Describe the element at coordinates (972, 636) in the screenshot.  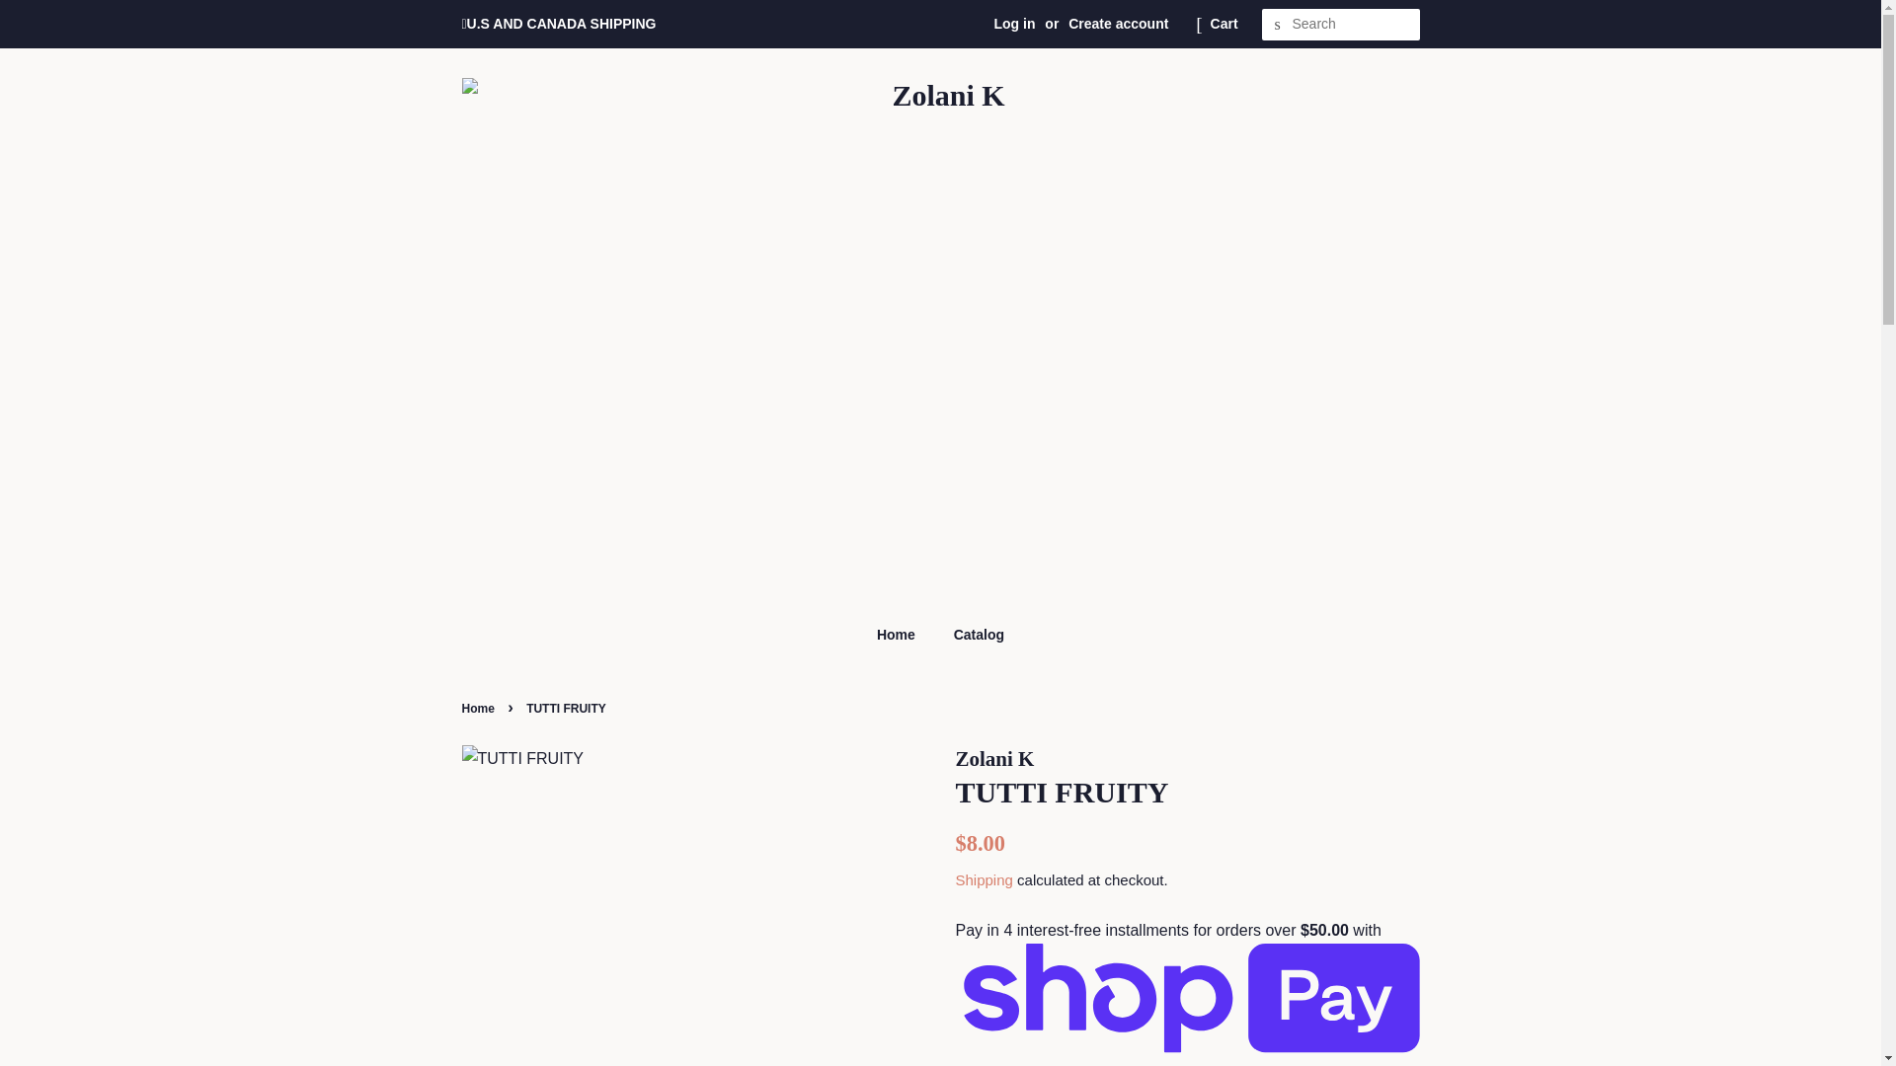
I see `Catalog` at that location.